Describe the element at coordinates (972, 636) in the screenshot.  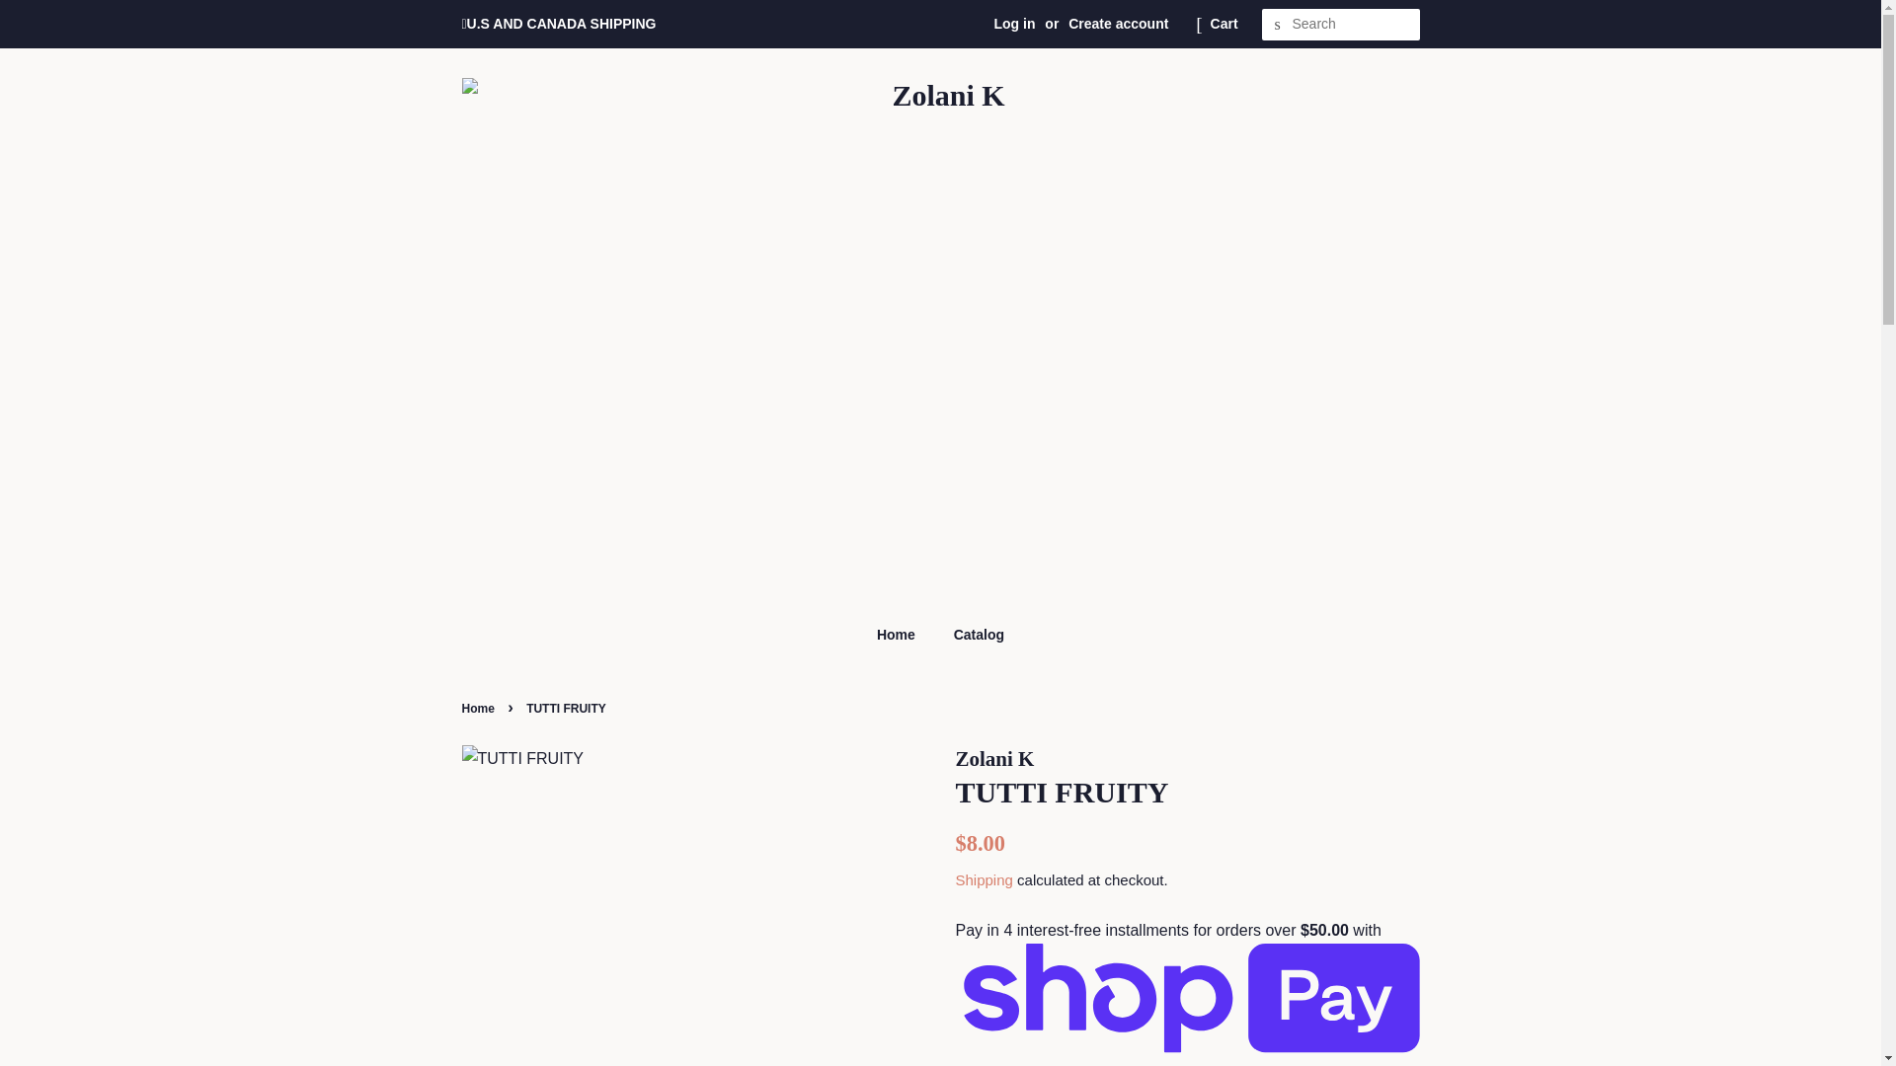
I see `Catalog` at that location.